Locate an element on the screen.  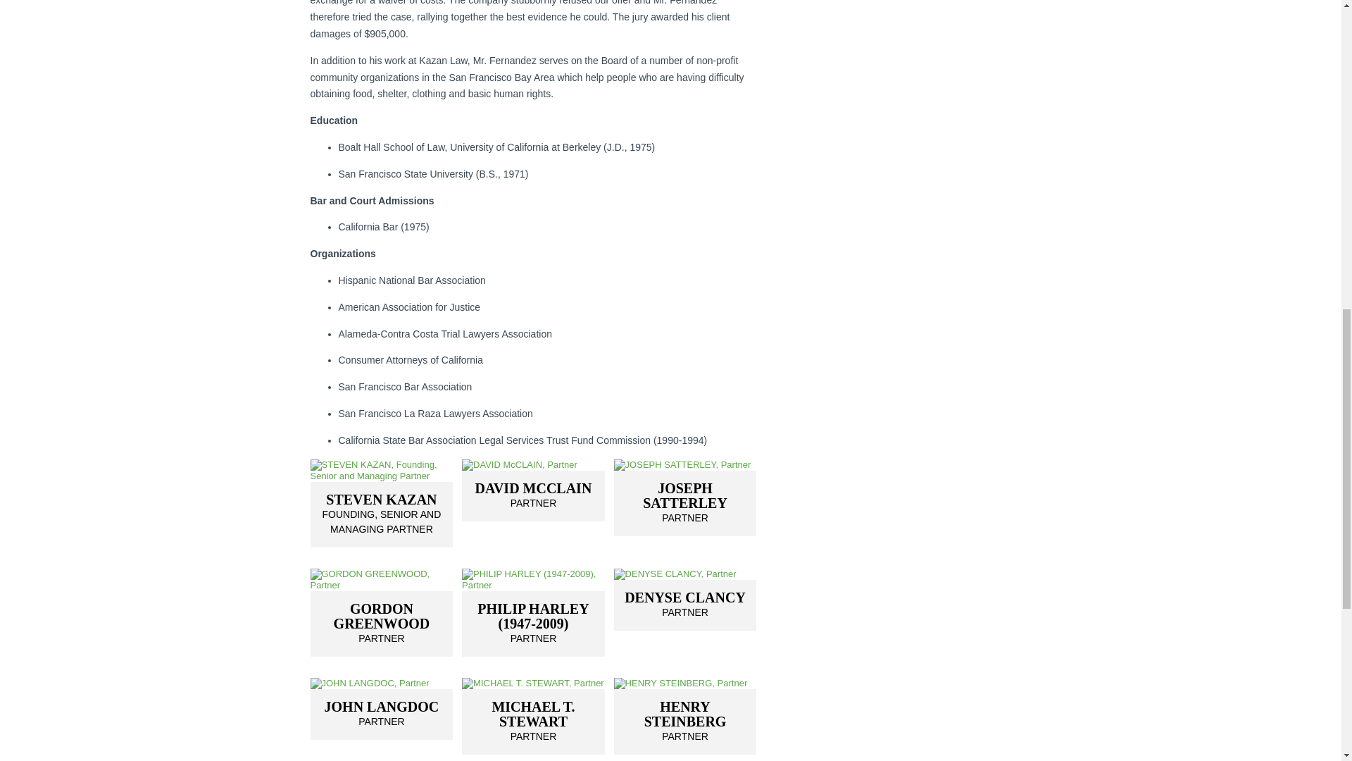
DAVID McCLAIN, Partner is located at coordinates (533, 465).